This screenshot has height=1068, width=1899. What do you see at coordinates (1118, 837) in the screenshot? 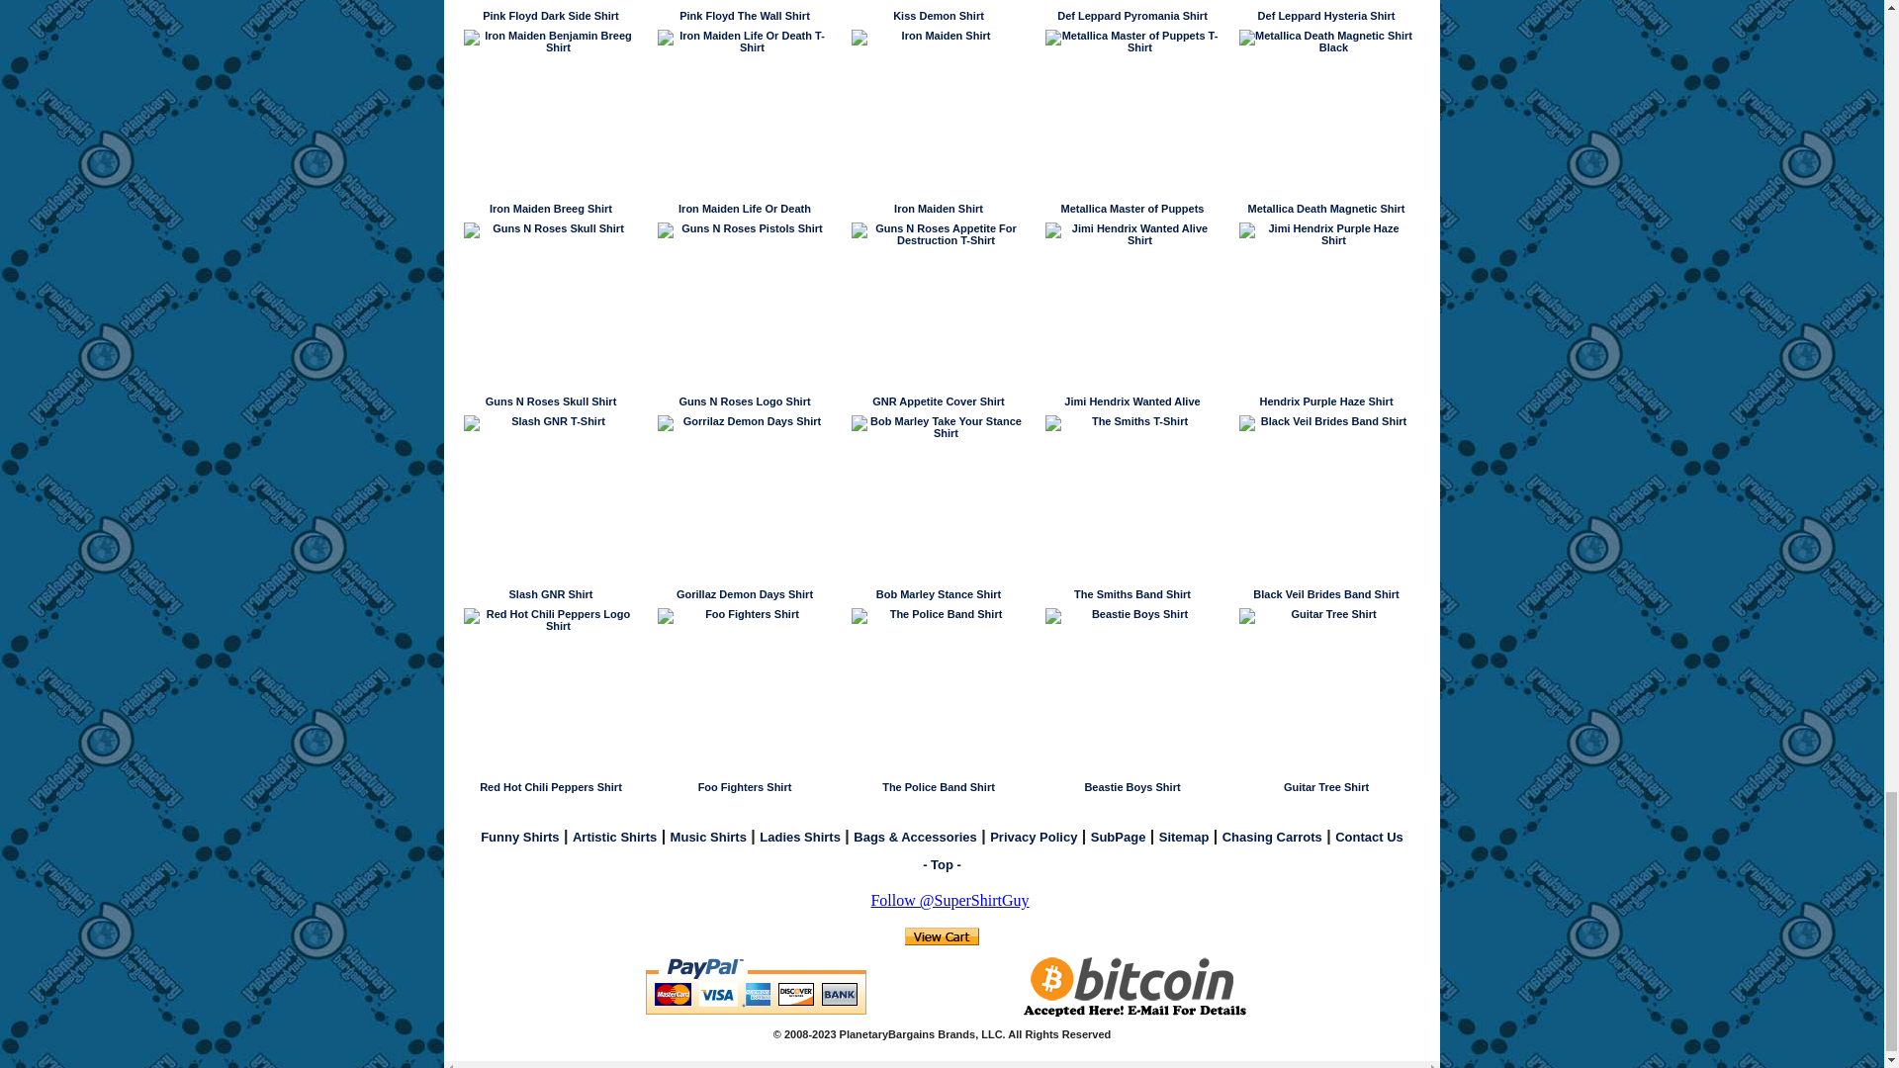
I see `SubPage` at bounding box center [1118, 837].